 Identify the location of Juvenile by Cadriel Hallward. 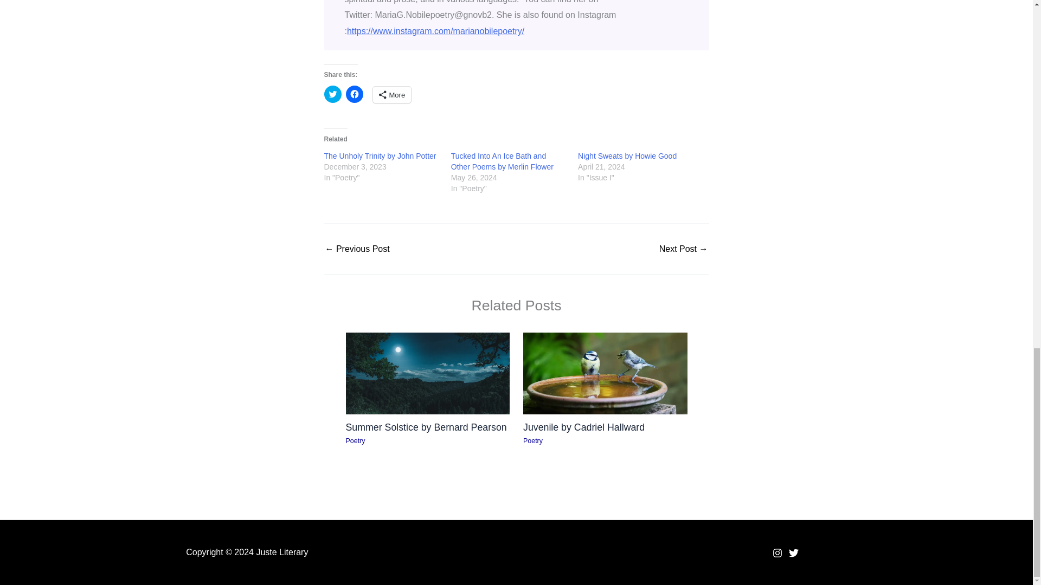
(583, 427).